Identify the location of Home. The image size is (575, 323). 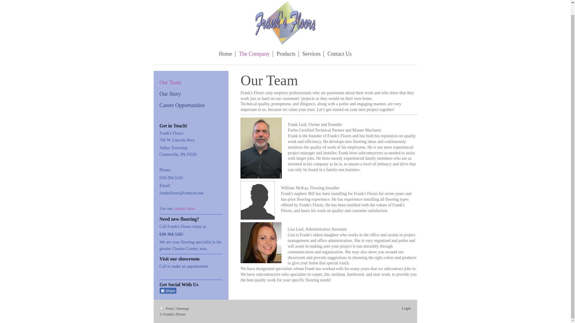
(226, 54).